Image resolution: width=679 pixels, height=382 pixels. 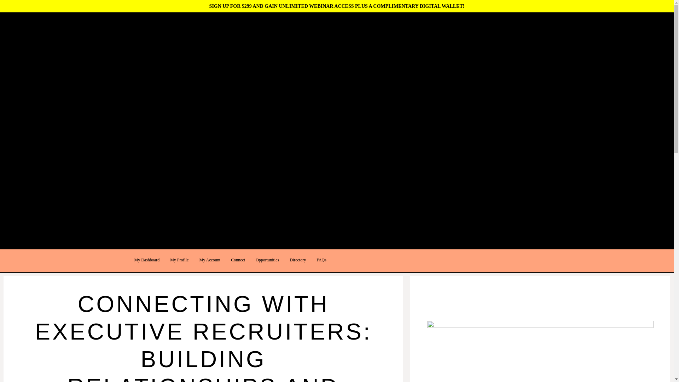 What do you see at coordinates (15, 158) in the screenshot?
I see `Guides` at bounding box center [15, 158].